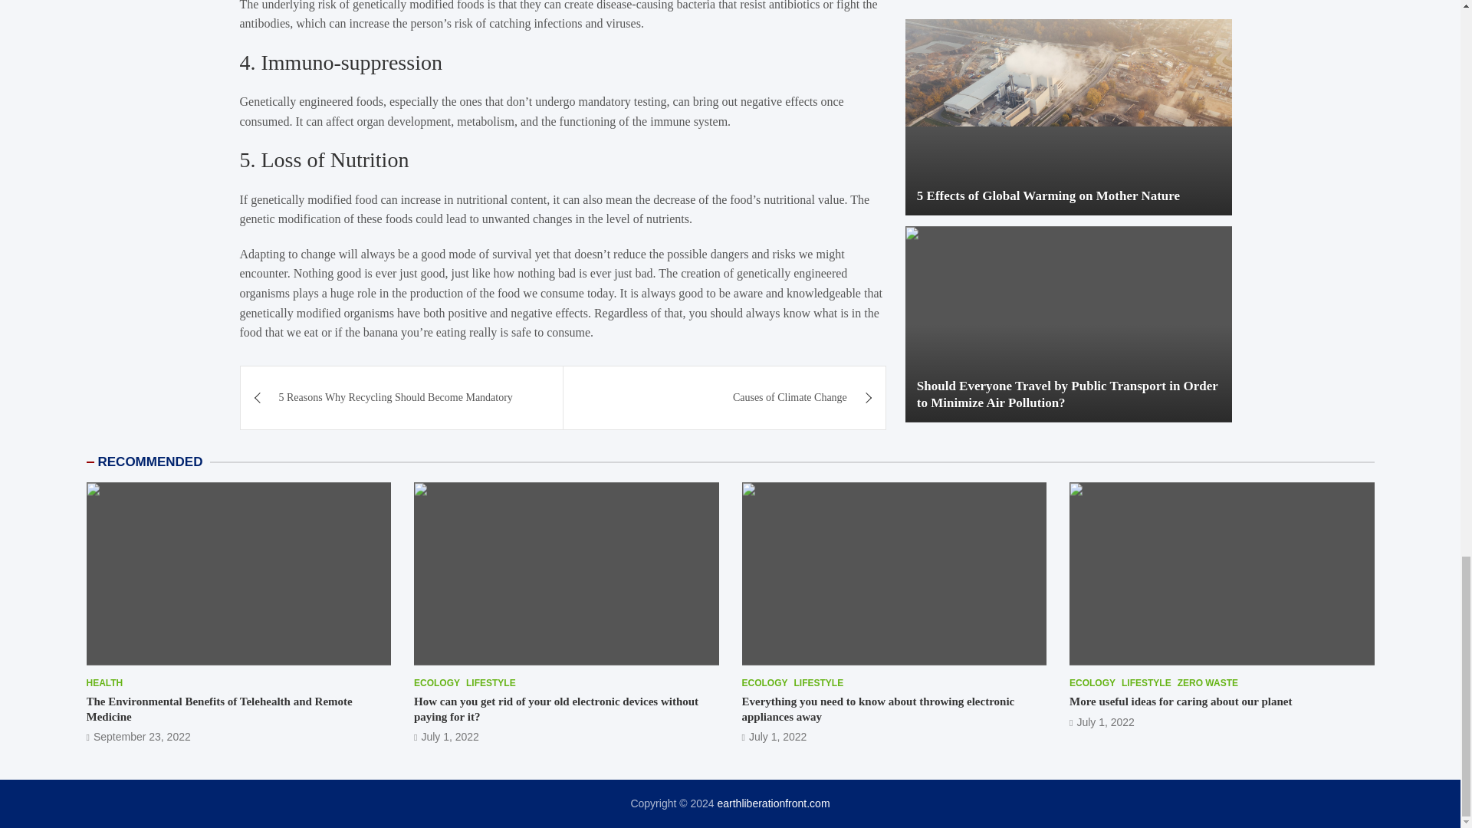  I want to click on LIFESTYLE, so click(491, 683).